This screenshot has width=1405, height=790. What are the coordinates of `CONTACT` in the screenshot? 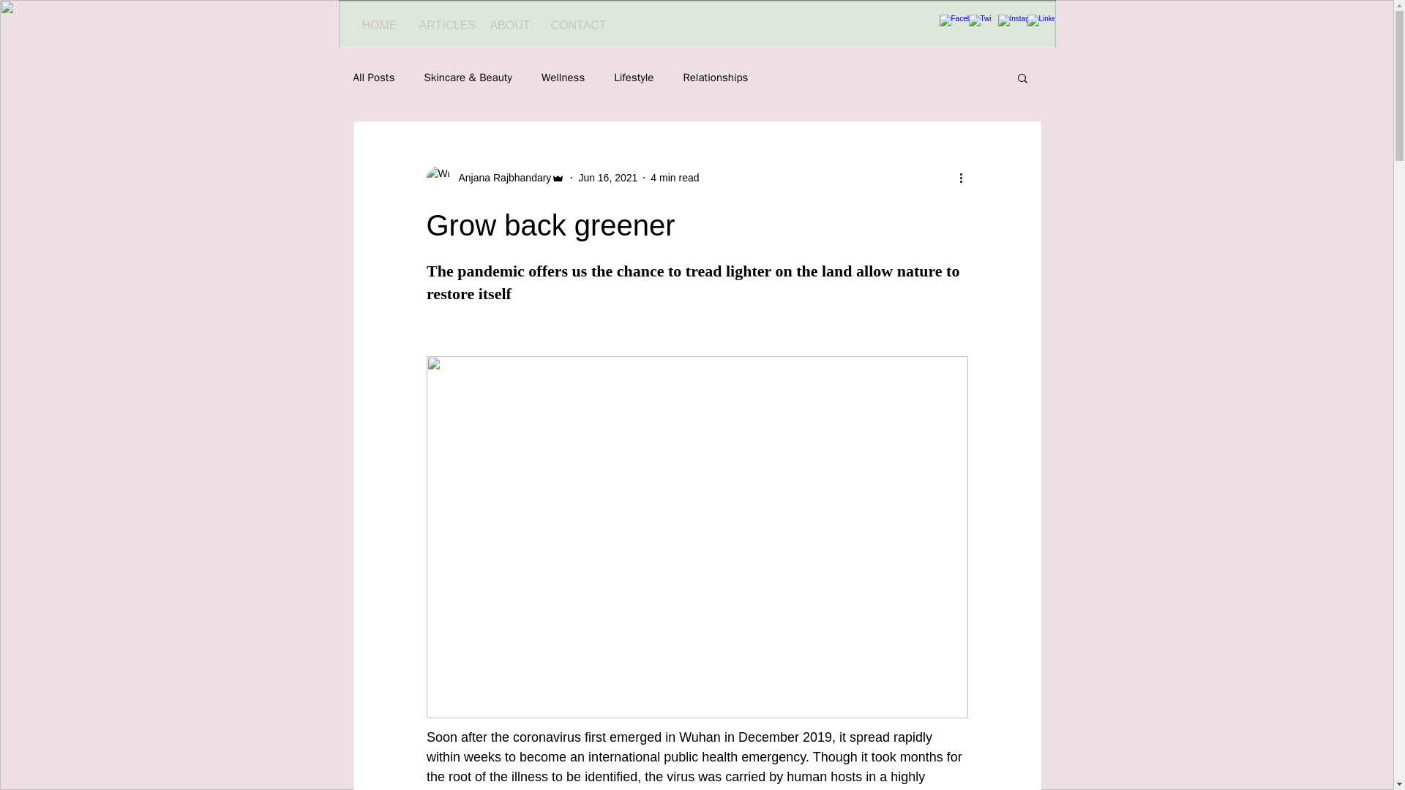 It's located at (578, 25).